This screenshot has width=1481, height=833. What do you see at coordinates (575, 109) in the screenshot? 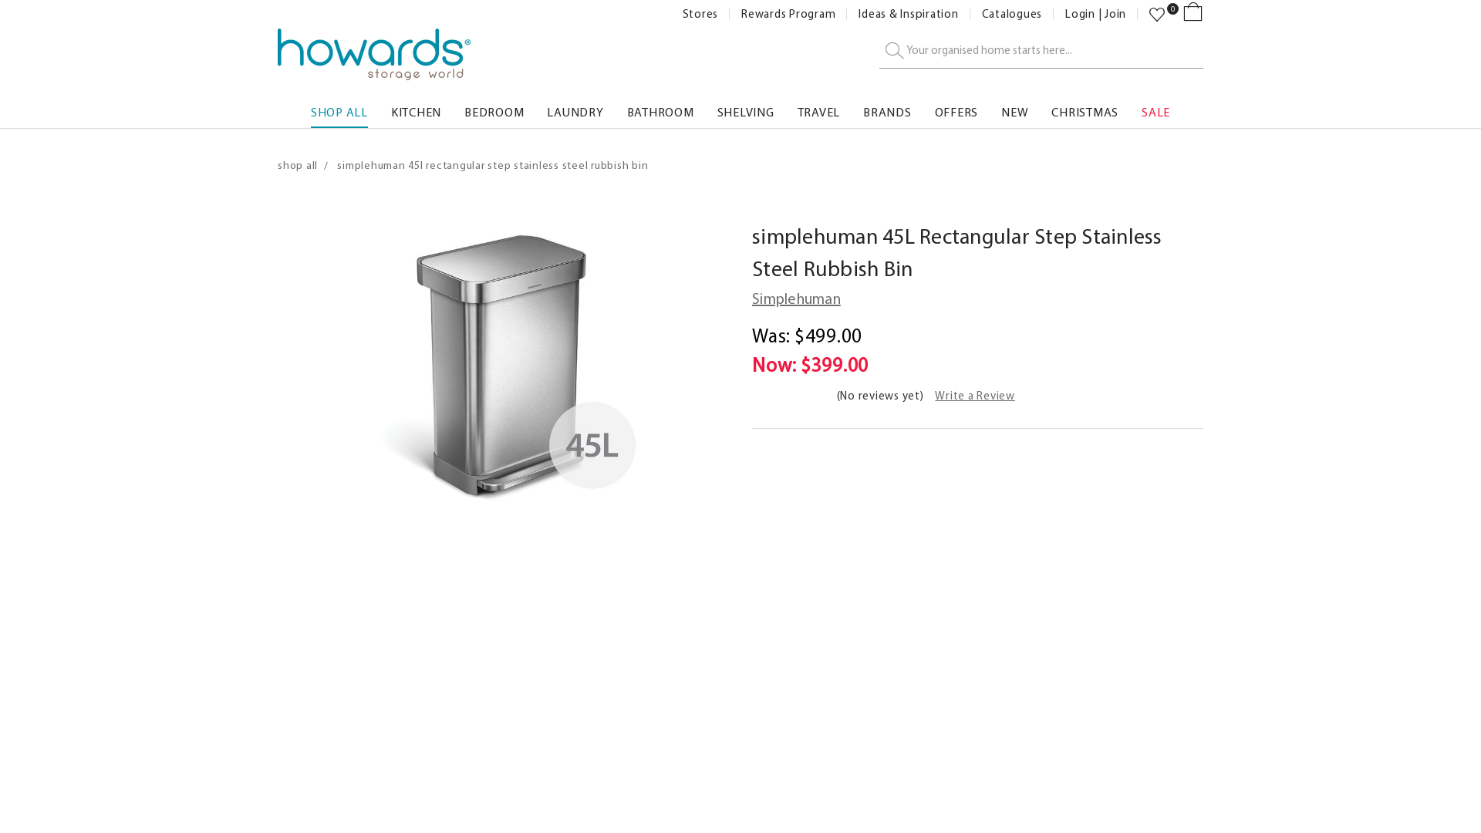
I see `LAUNDRY` at bounding box center [575, 109].